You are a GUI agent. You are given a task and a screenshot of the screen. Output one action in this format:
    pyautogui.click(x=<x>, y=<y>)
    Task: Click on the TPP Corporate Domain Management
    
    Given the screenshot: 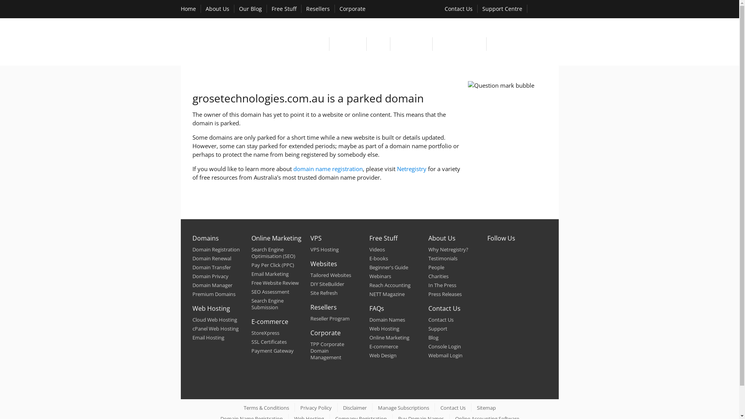 What is the action you would take?
    pyautogui.click(x=327, y=351)
    